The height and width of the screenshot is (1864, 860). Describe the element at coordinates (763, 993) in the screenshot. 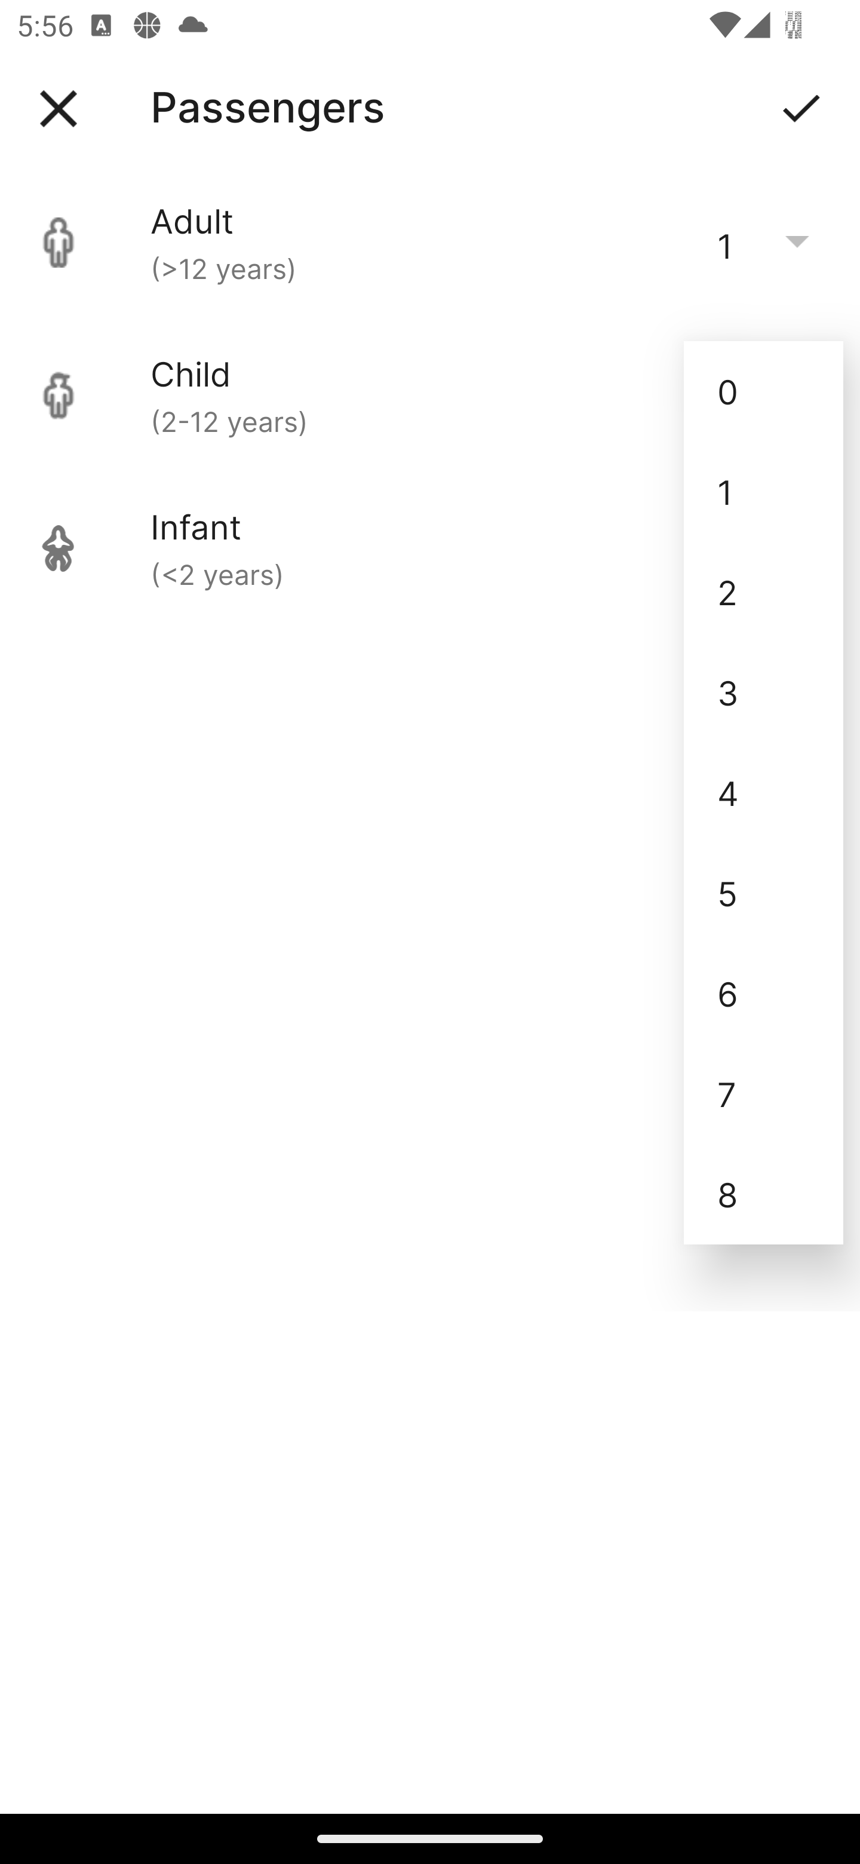

I see `6` at that location.